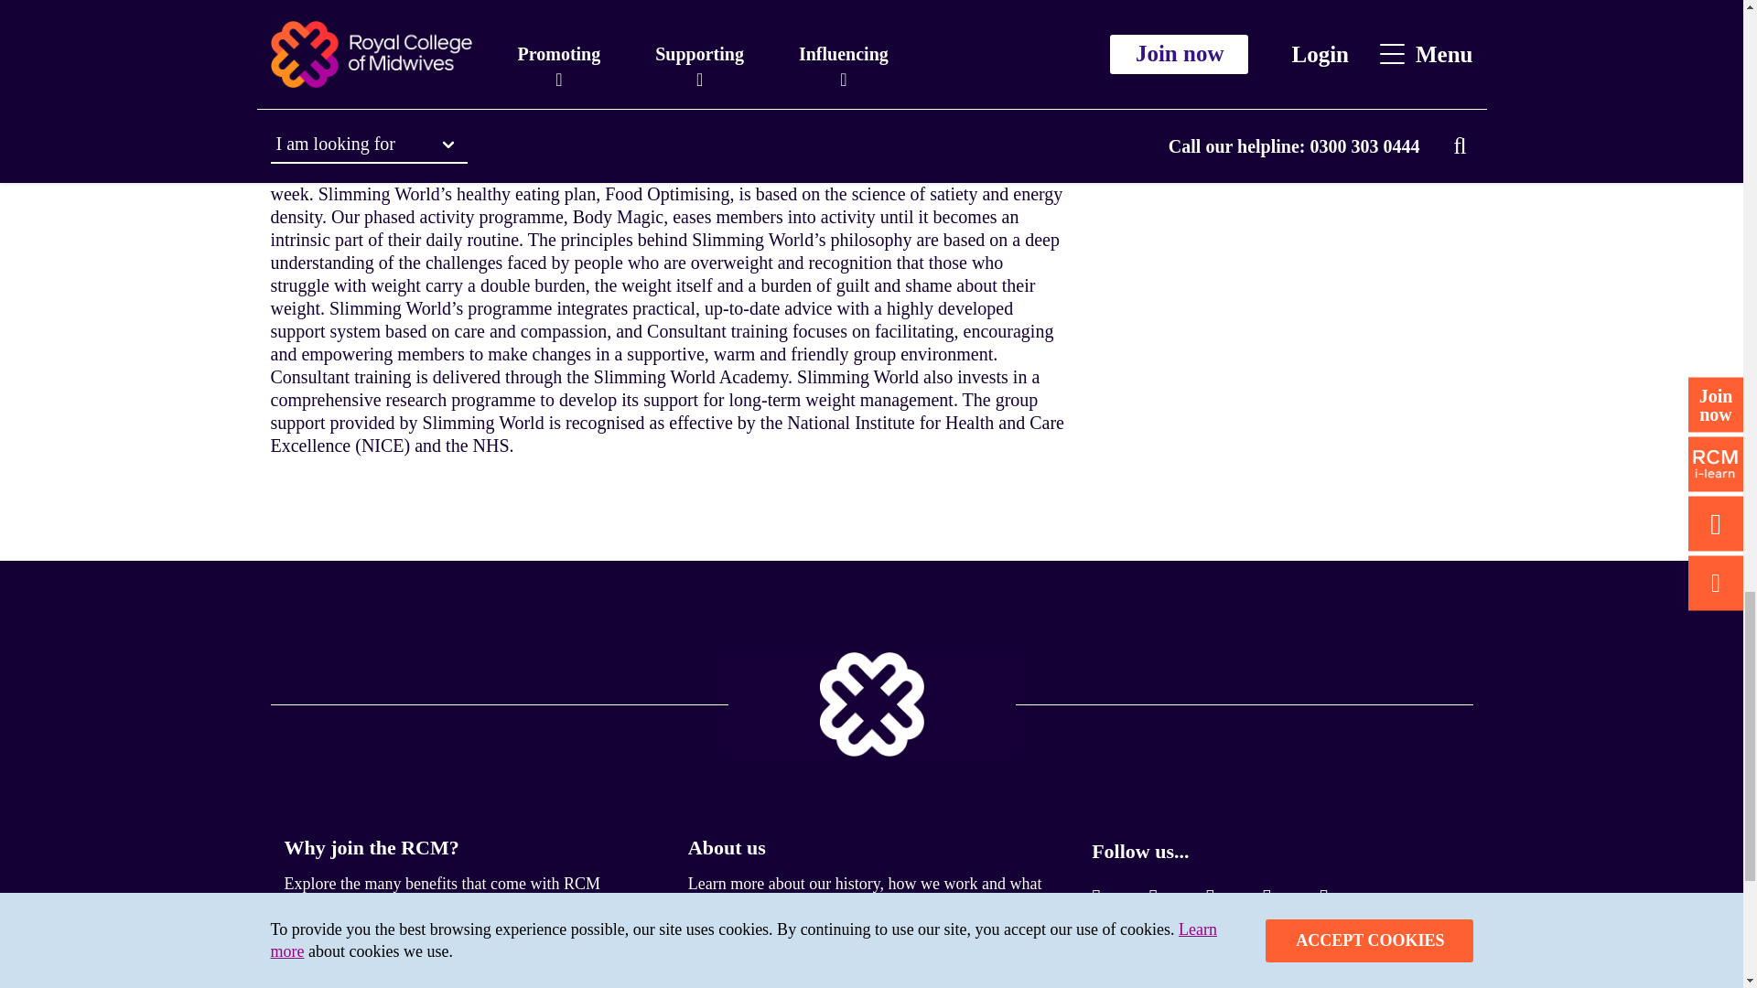 The width and height of the screenshot is (1757, 988). Describe the element at coordinates (727, 847) in the screenshot. I see `About us` at that location.